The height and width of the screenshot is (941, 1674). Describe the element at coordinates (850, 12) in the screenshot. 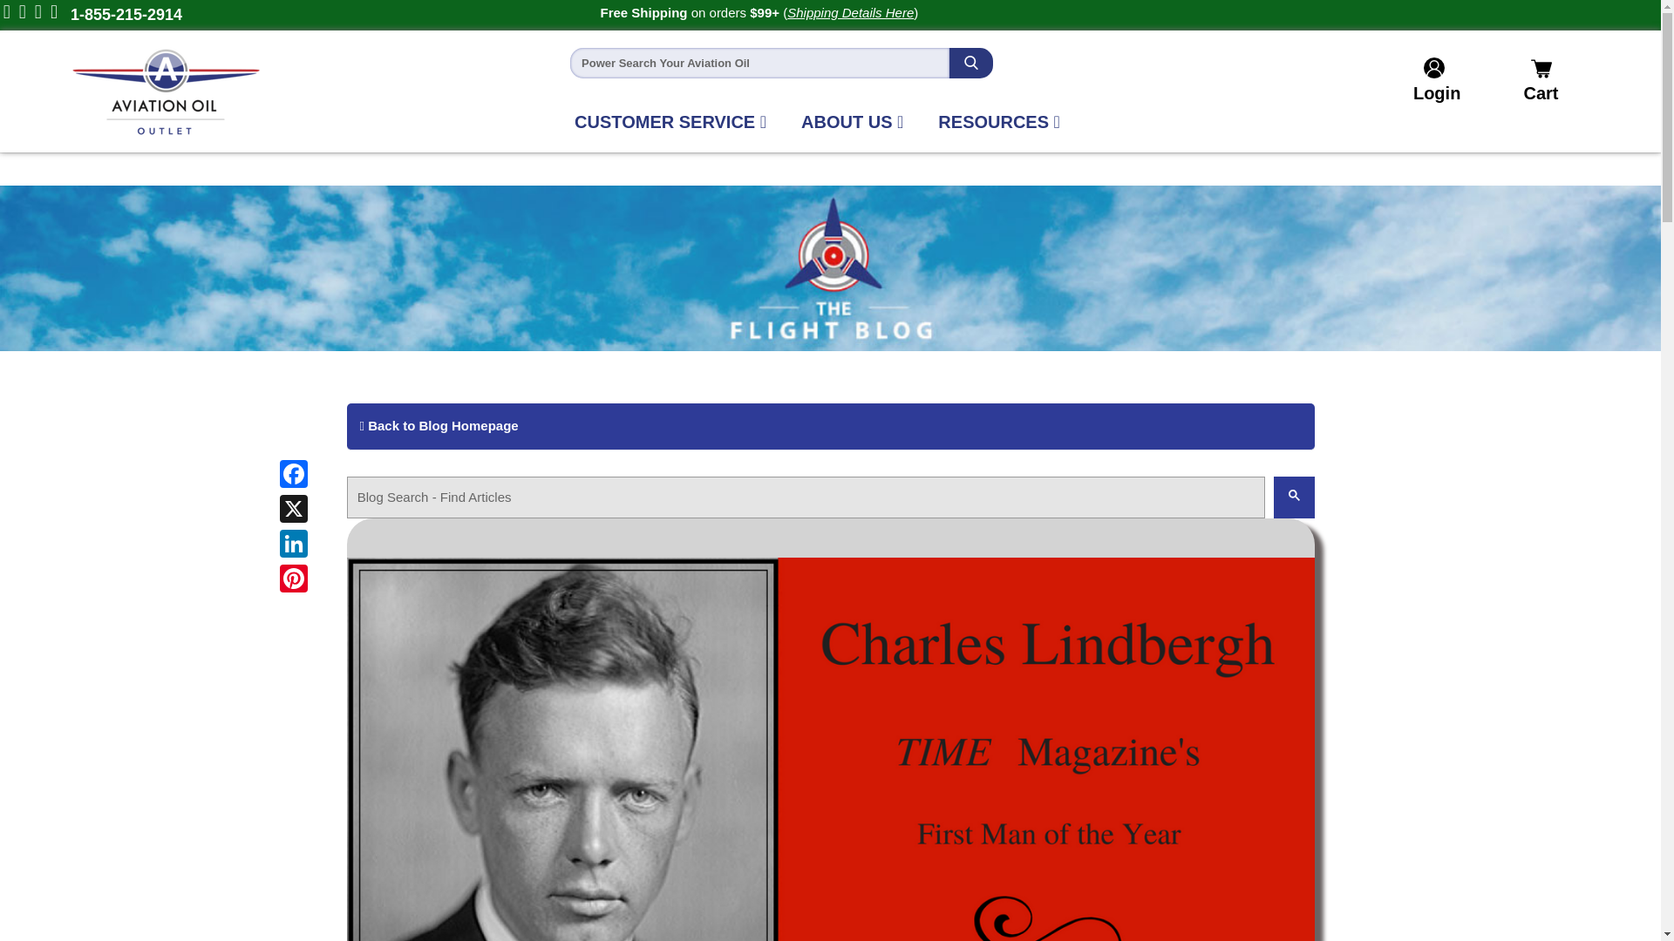

I see `Shipping Details Here` at that location.